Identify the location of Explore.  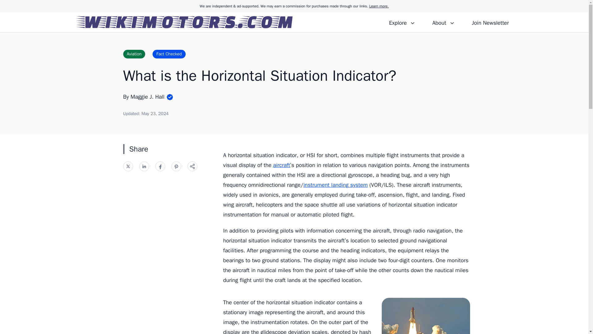
(402, 22).